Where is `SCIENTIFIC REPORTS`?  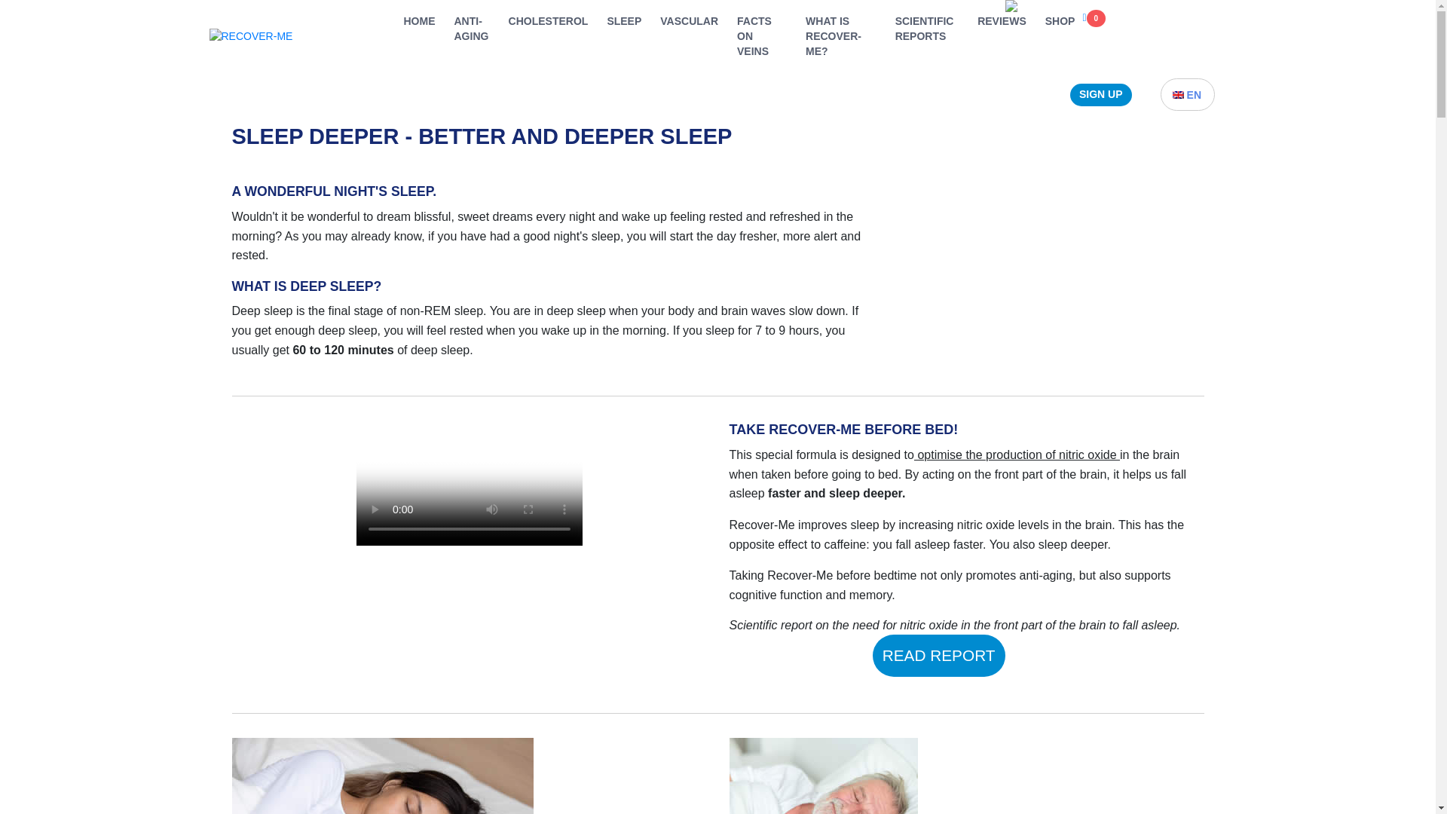 SCIENTIFIC REPORTS is located at coordinates (927, 29).